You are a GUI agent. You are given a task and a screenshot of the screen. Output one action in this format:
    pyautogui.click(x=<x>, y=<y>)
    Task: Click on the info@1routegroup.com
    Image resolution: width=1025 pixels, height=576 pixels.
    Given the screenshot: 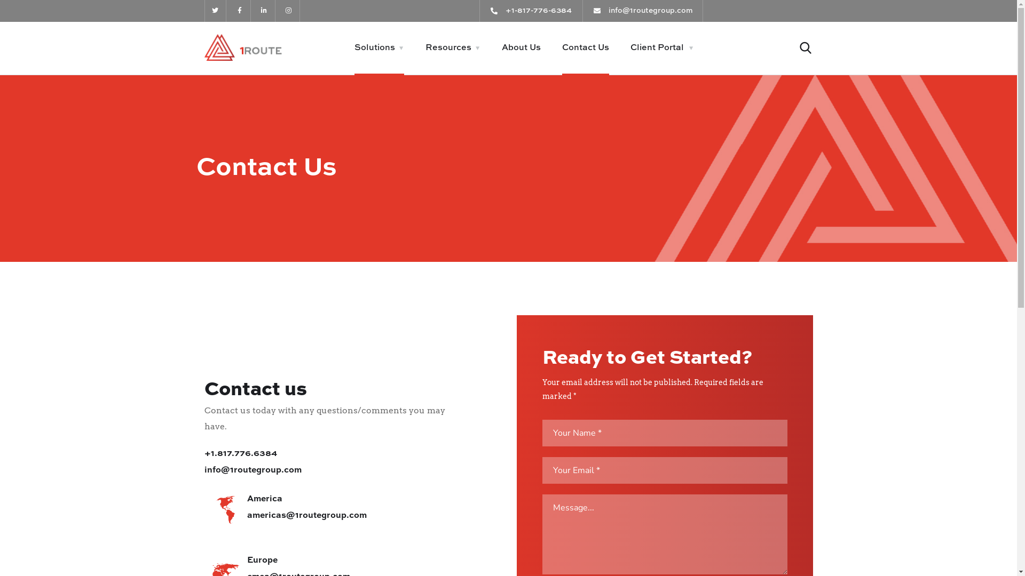 What is the action you would take?
    pyautogui.click(x=643, y=11)
    